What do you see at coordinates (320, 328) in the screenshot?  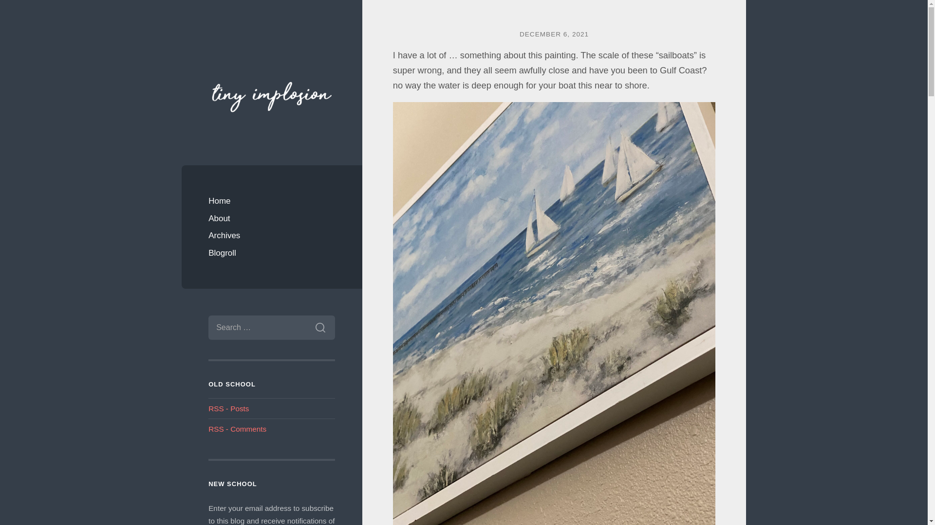 I see `Search` at bounding box center [320, 328].